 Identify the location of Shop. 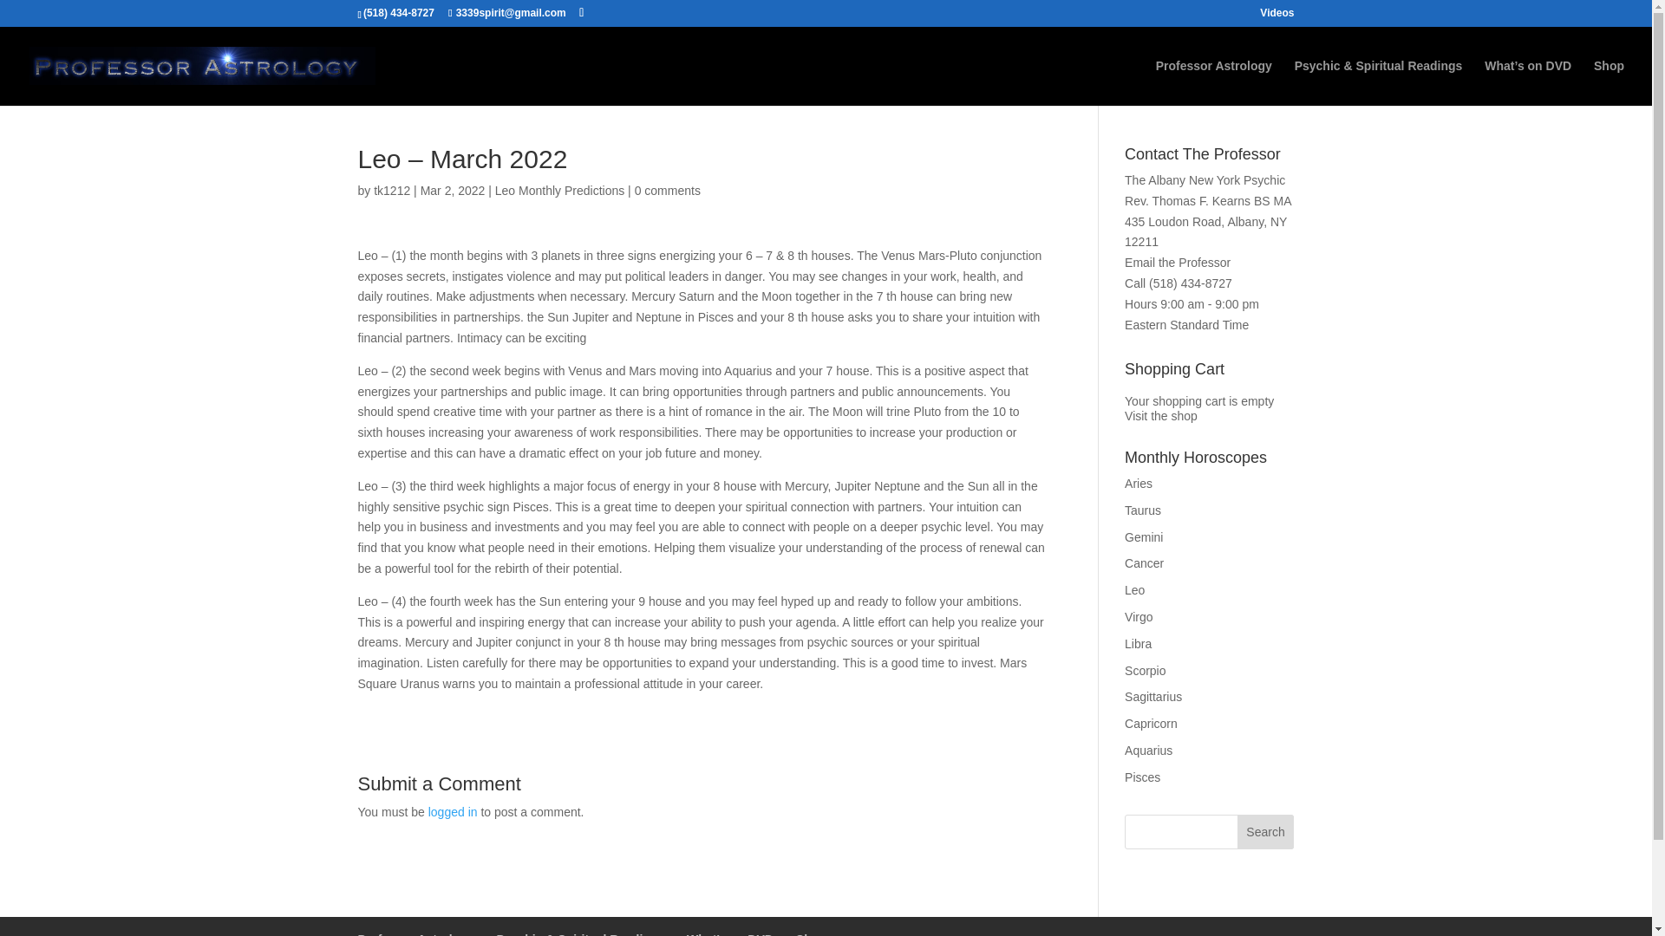
(810, 934).